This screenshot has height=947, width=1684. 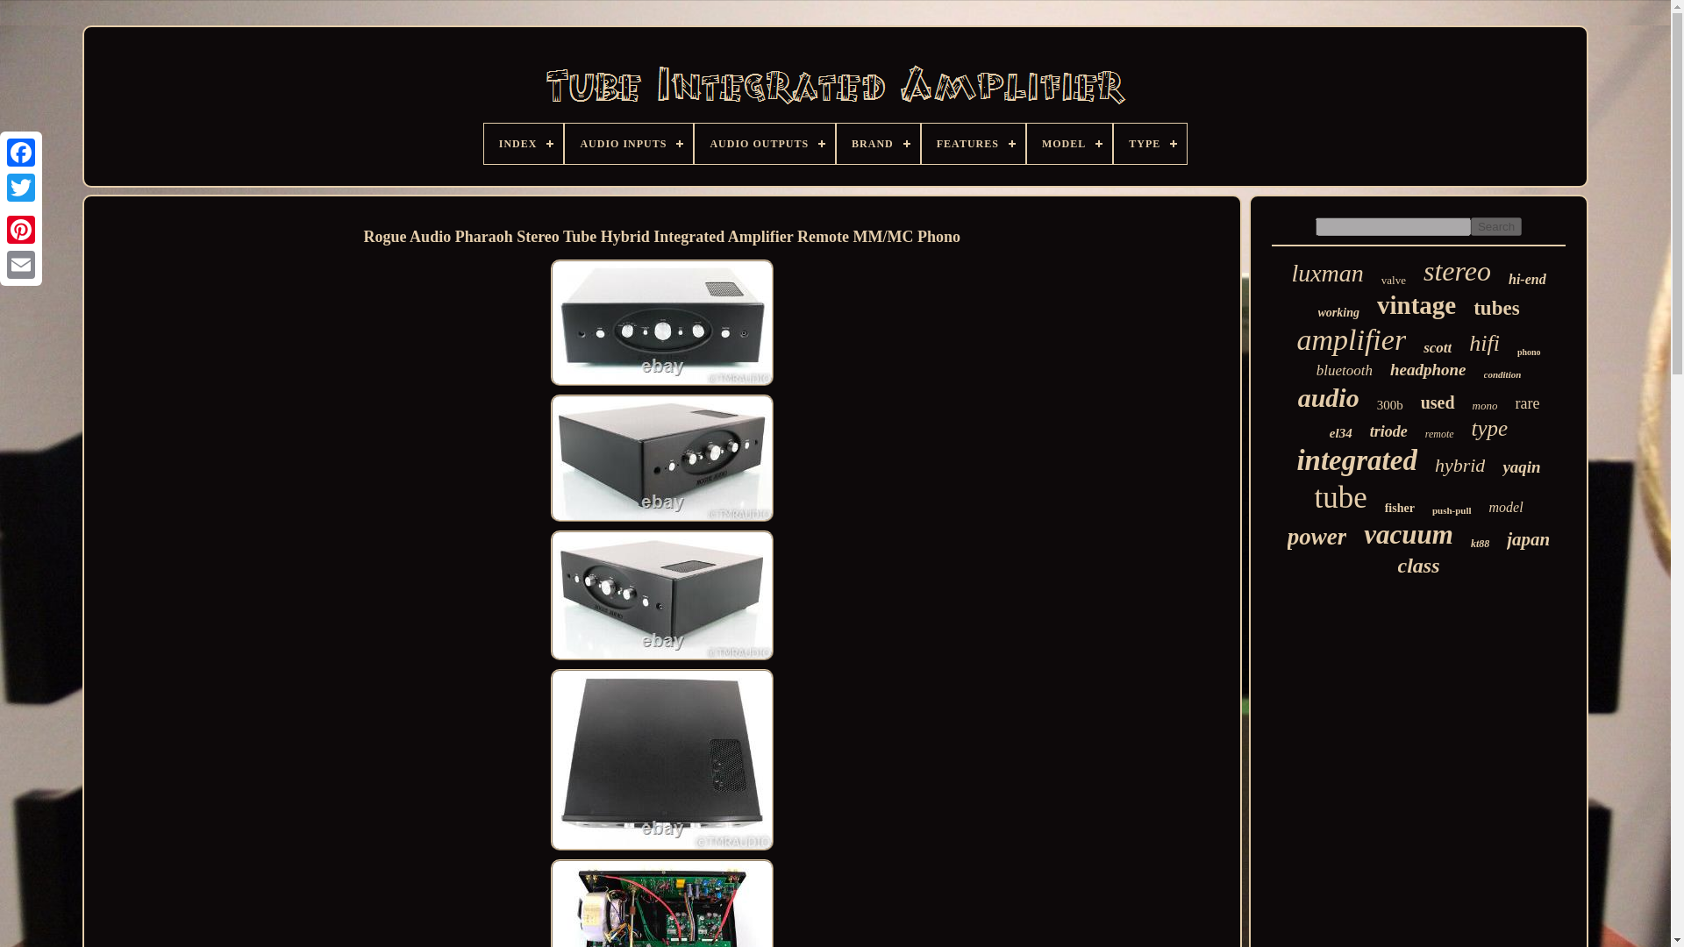 I want to click on Search, so click(x=1496, y=226).